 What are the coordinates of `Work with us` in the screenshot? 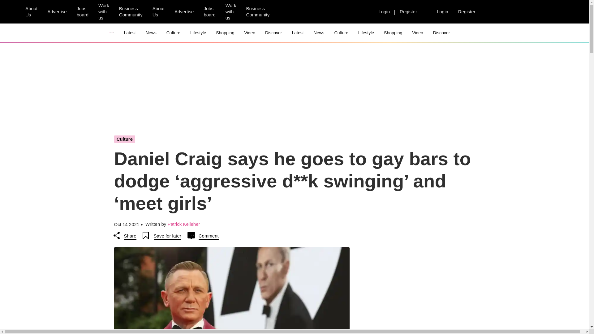 It's located at (231, 12).